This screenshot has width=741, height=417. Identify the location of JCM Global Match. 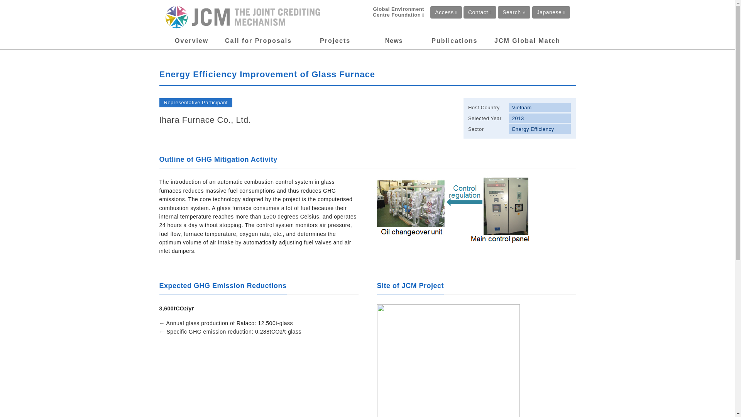
(527, 41).